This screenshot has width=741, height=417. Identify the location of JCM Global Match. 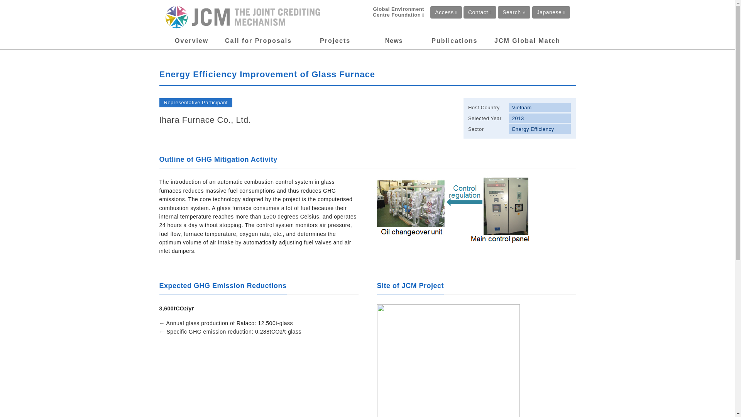
(527, 41).